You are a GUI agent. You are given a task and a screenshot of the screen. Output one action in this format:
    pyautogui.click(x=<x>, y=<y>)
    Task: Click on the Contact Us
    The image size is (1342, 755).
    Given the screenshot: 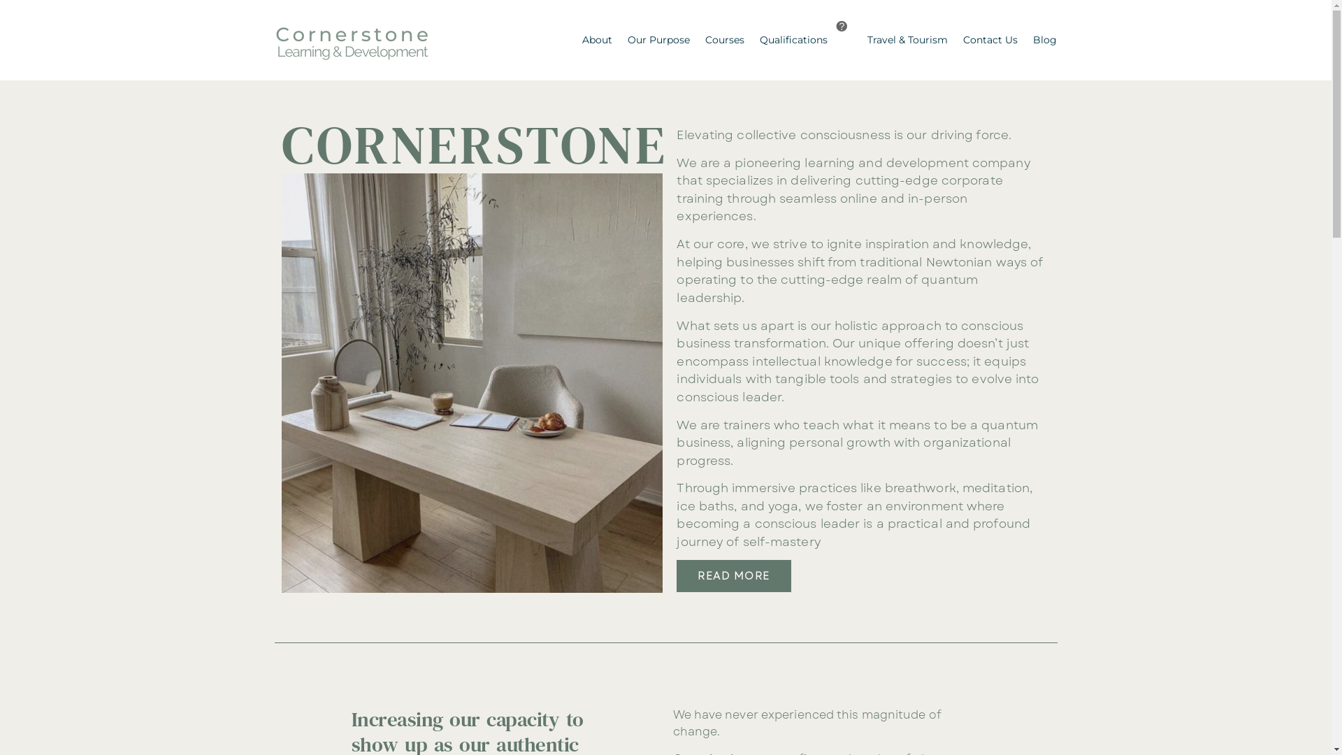 What is the action you would take?
    pyautogui.click(x=990, y=40)
    